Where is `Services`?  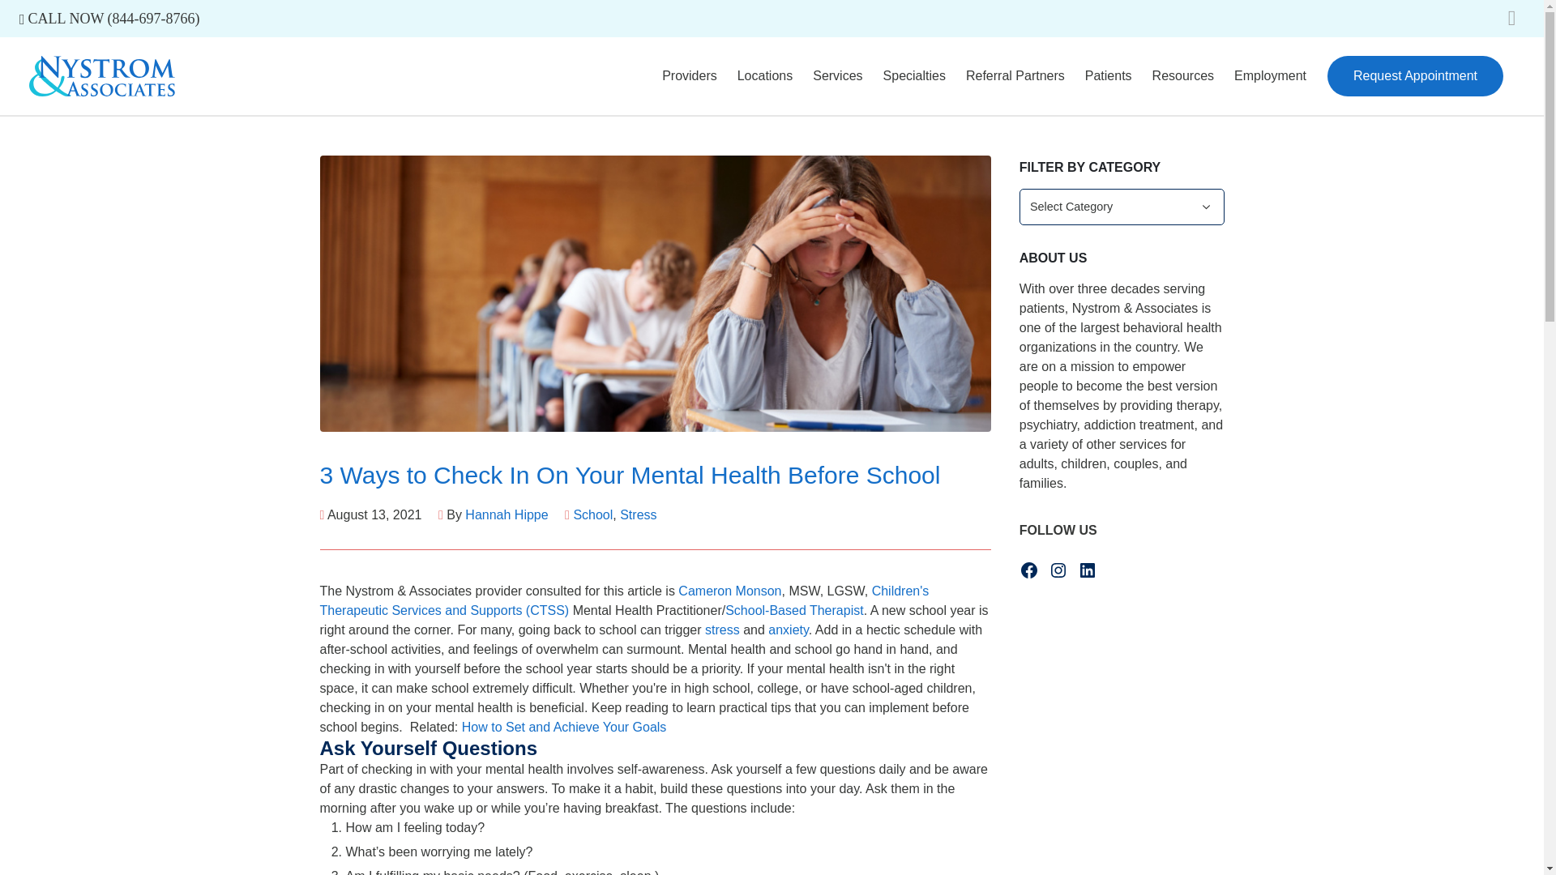
Services is located at coordinates (836, 76).